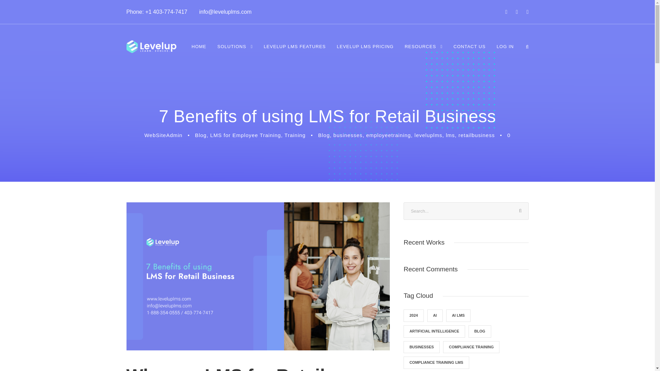 The image size is (660, 371). I want to click on Blog, so click(324, 135).